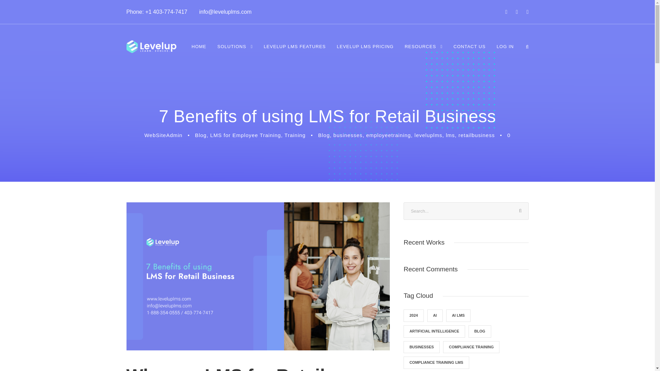 The image size is (660, 371). I want to click on Blog, so click(324, 135).